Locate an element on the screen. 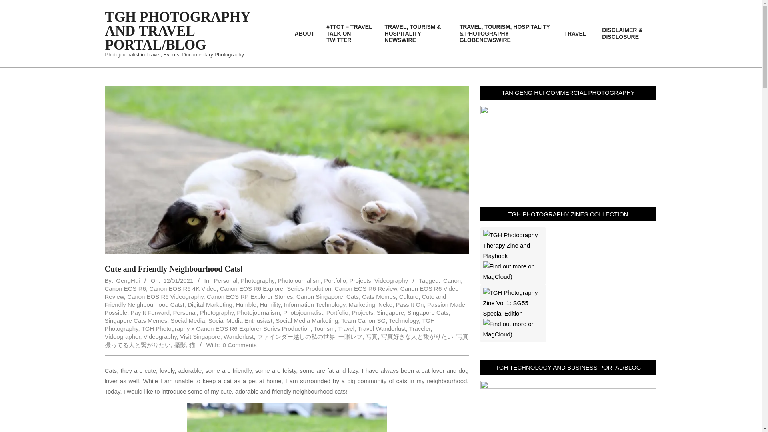 This screenshot has height=432, width=768. Canon is located at coordinates (452, 280).